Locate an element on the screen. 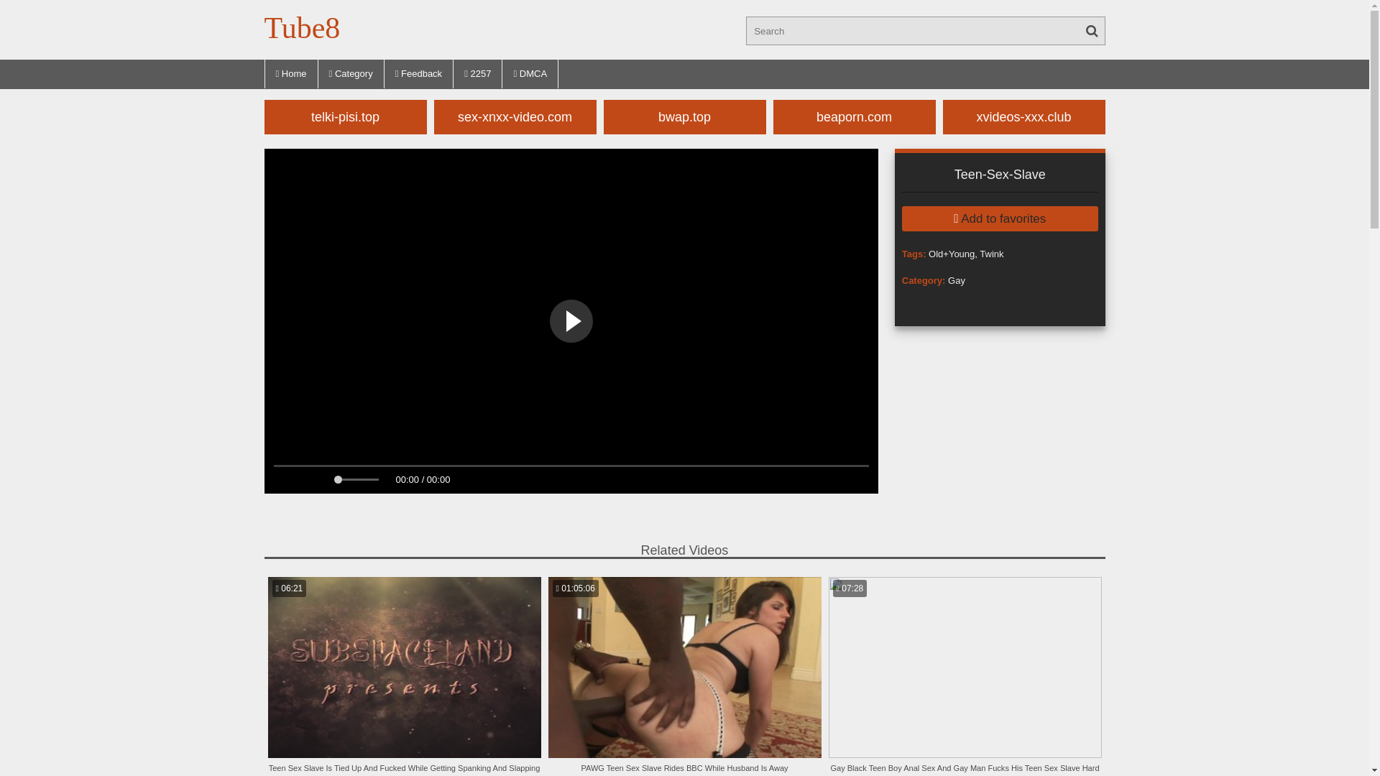  Tube8 is located at coordinates (303, 24).